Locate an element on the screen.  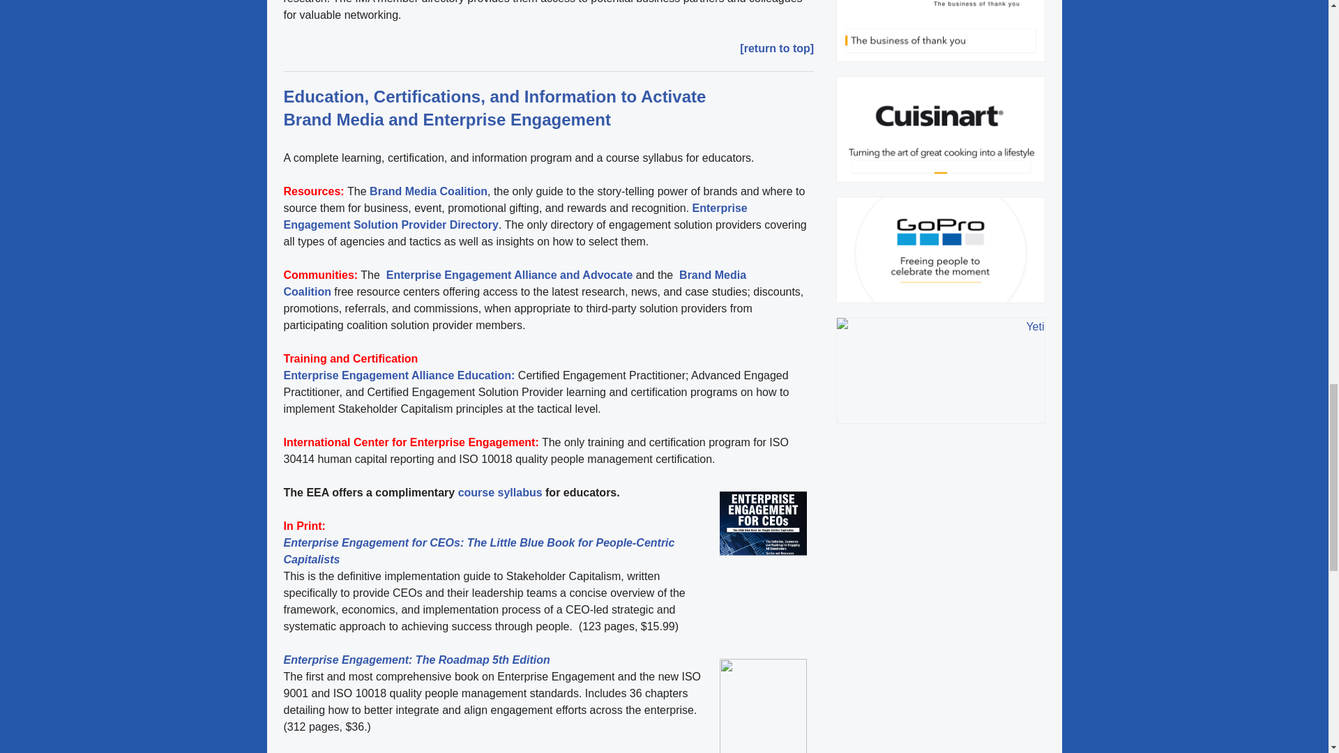
course syllabus is located at coordinates (499, 492).